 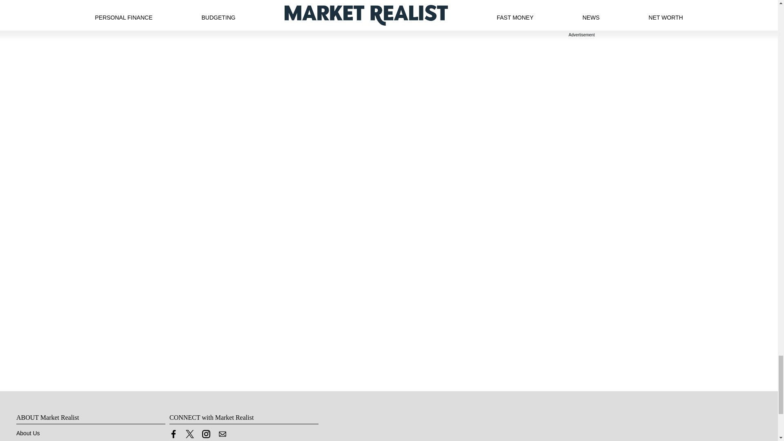 What do you see at coordinates (222, 436) in the screenshot?
I see `Contact us by Email` at bounding box center [222, 436].